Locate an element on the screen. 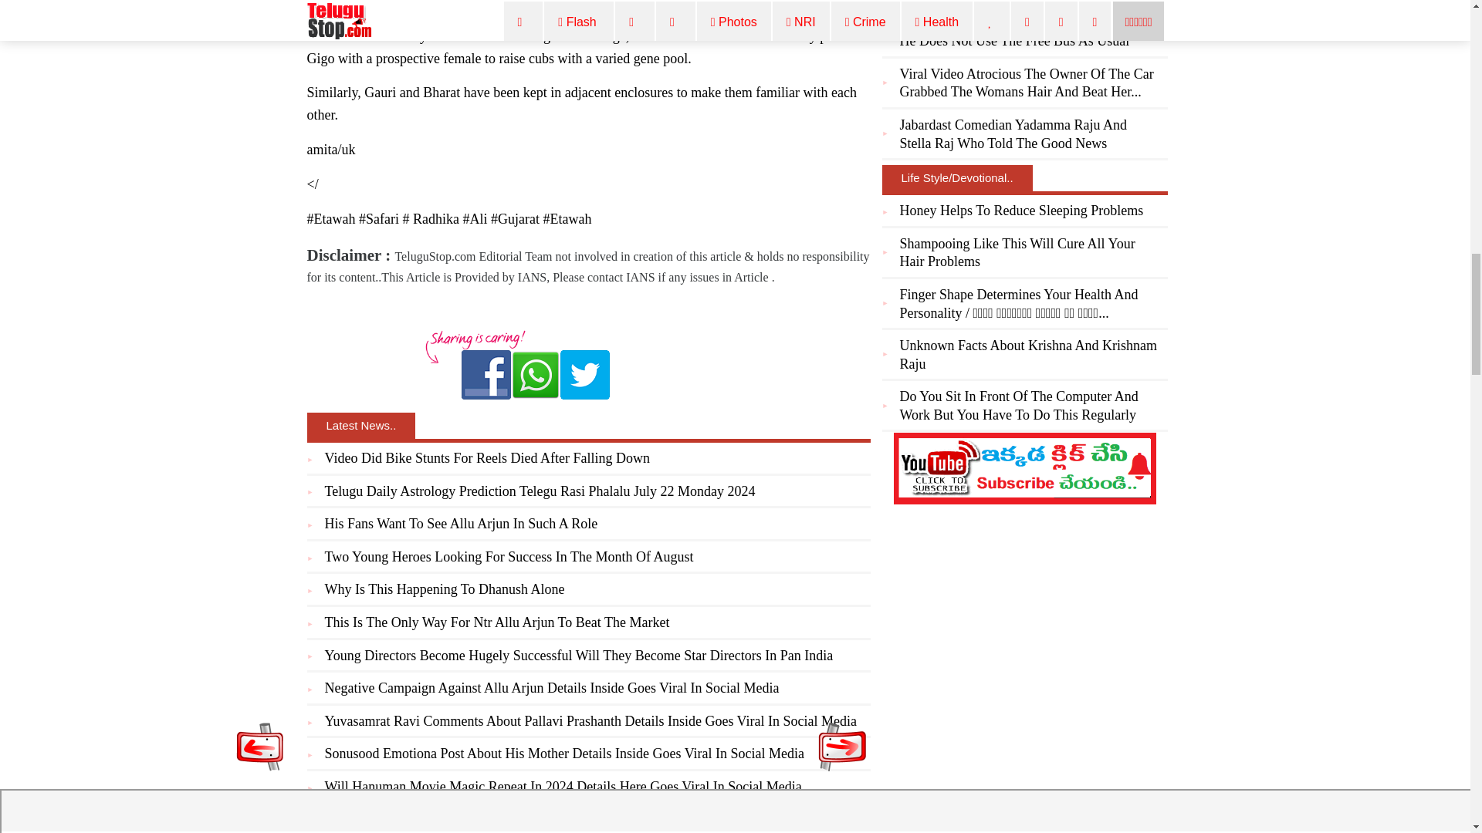  His Fans Want To See Allu Arjun In Such A Role is located at coordinates (460, 523).